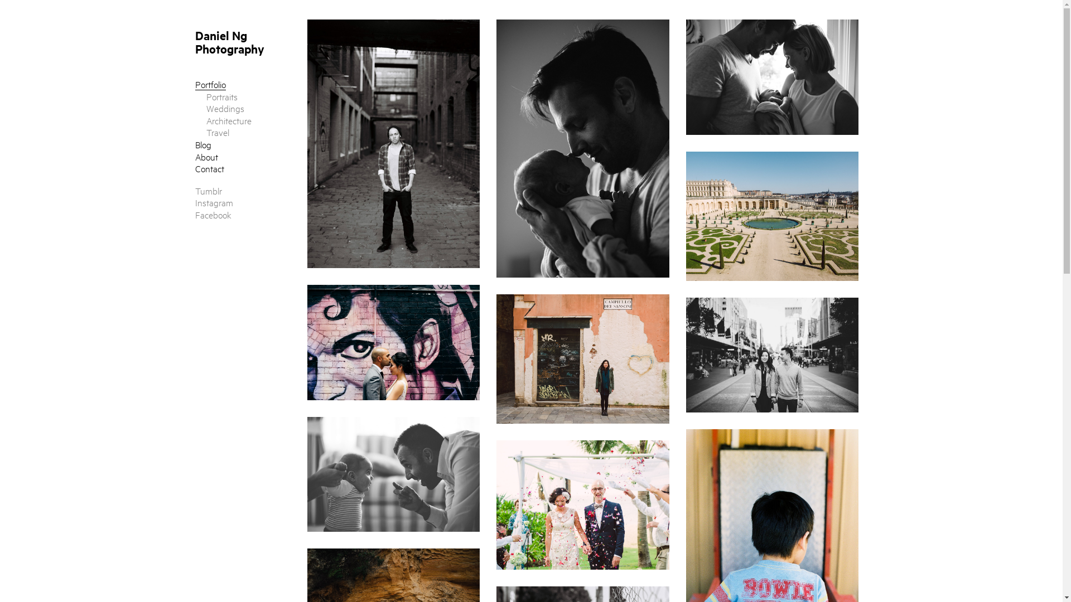 This screenshot has width=1071, height=602. I want to click on Tumblr, so click(209, 191).